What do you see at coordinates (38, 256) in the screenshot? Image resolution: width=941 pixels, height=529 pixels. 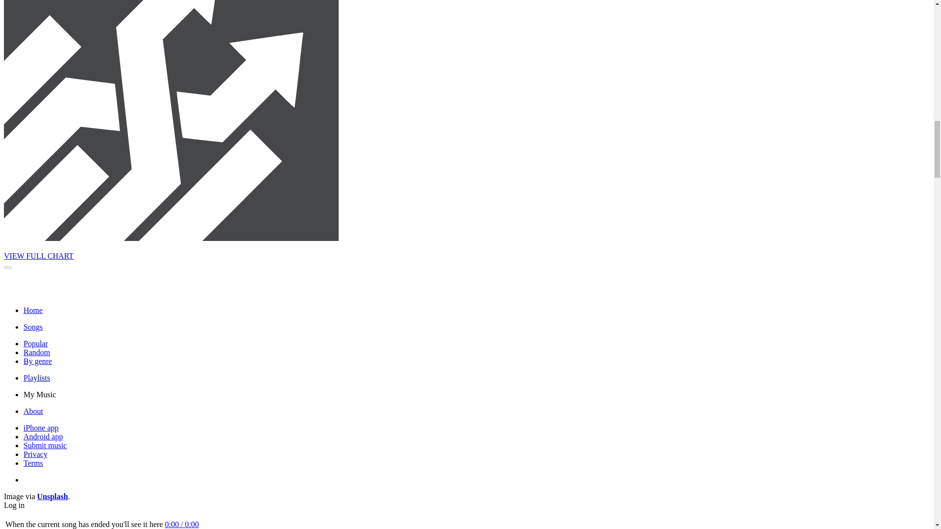 I see `VIEW FULL CHART` at bounding box center [38, 256].